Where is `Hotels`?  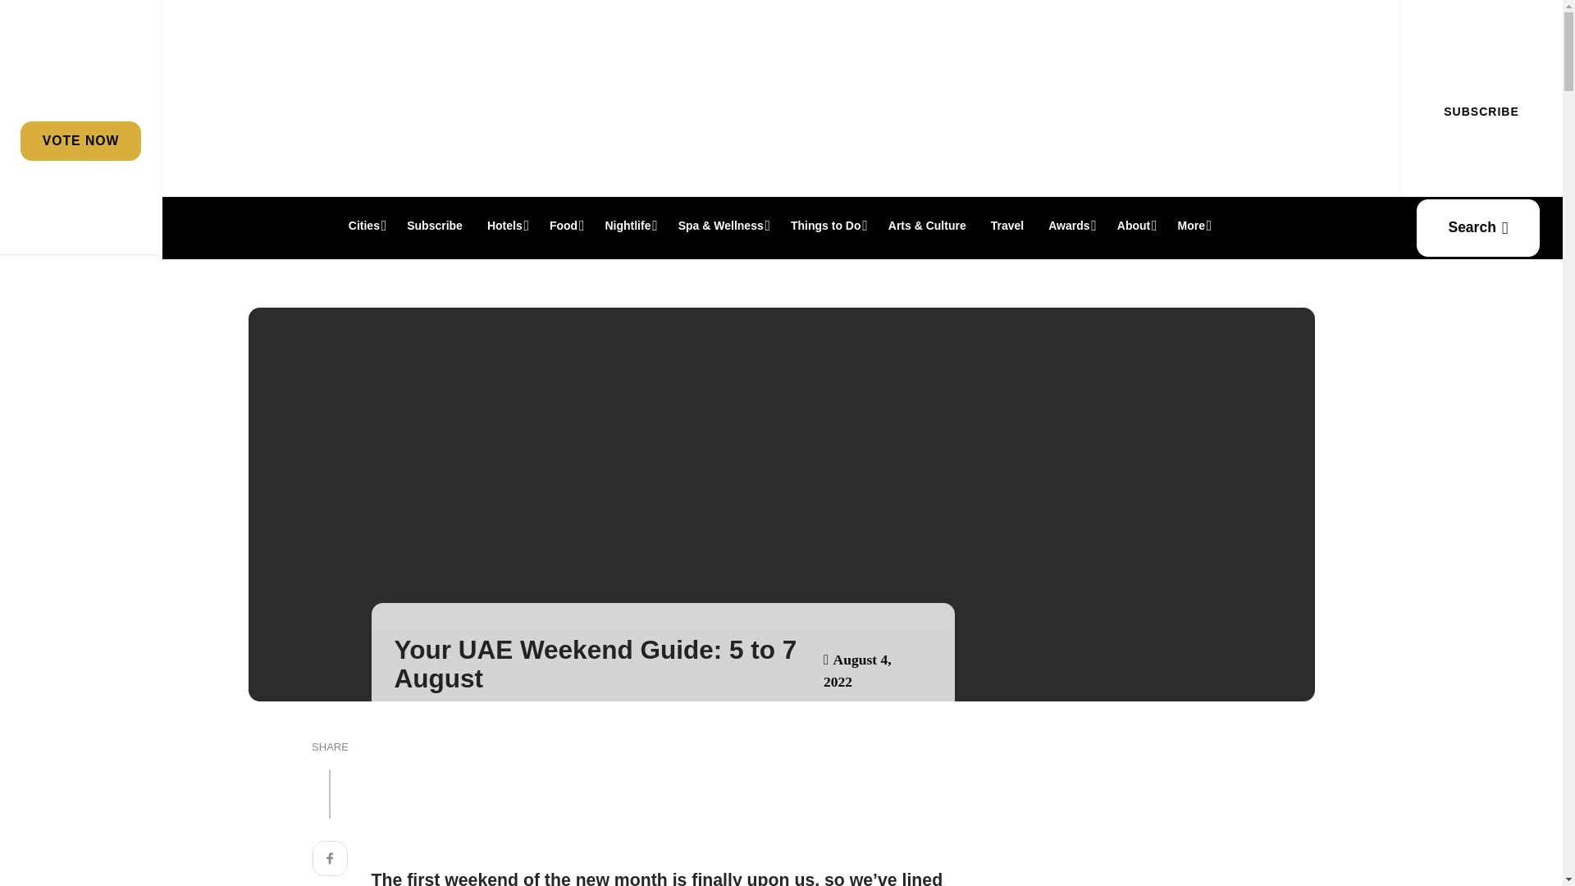 Hotels is located at coordinates (505, 225).